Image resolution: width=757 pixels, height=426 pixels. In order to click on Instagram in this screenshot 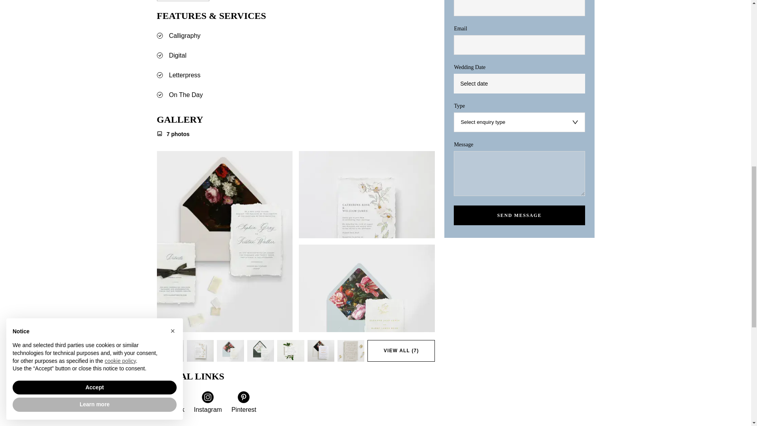, I will do `click(207, 402)`.